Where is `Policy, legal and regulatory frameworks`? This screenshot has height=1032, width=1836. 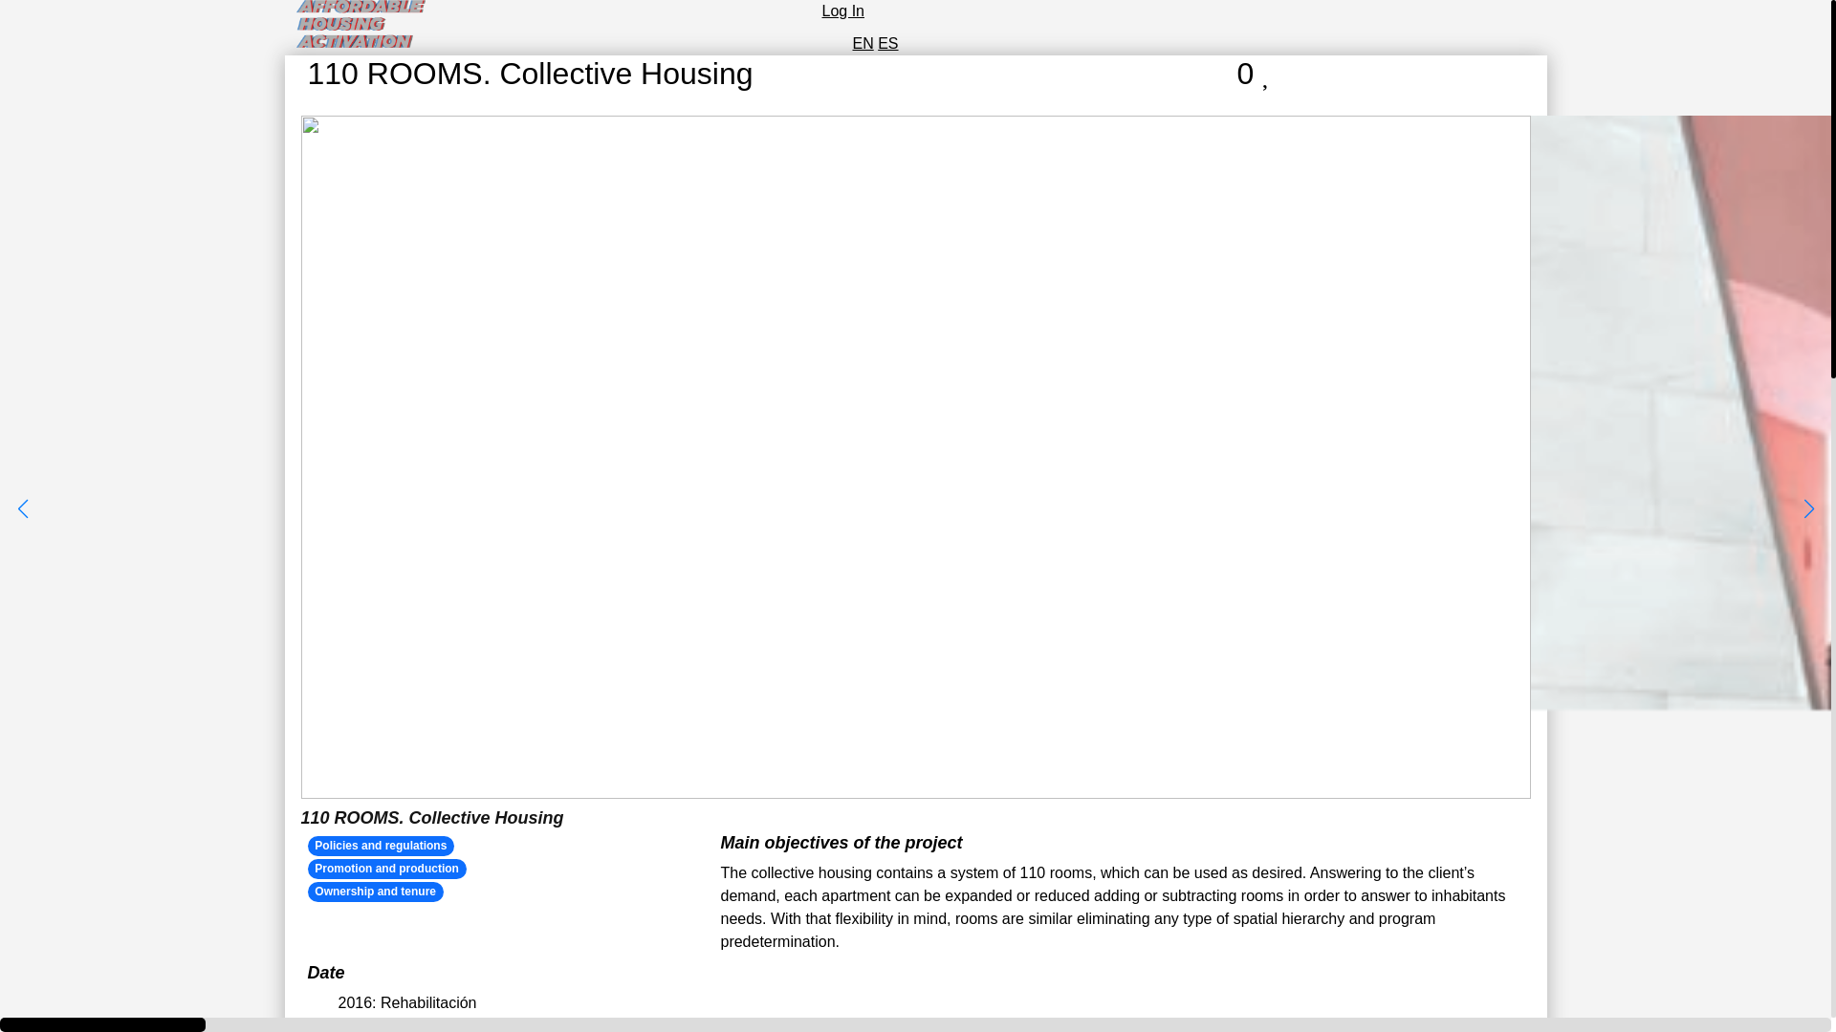
Policy, legal and regulatory frameworks is located at coordinates (382, 845).